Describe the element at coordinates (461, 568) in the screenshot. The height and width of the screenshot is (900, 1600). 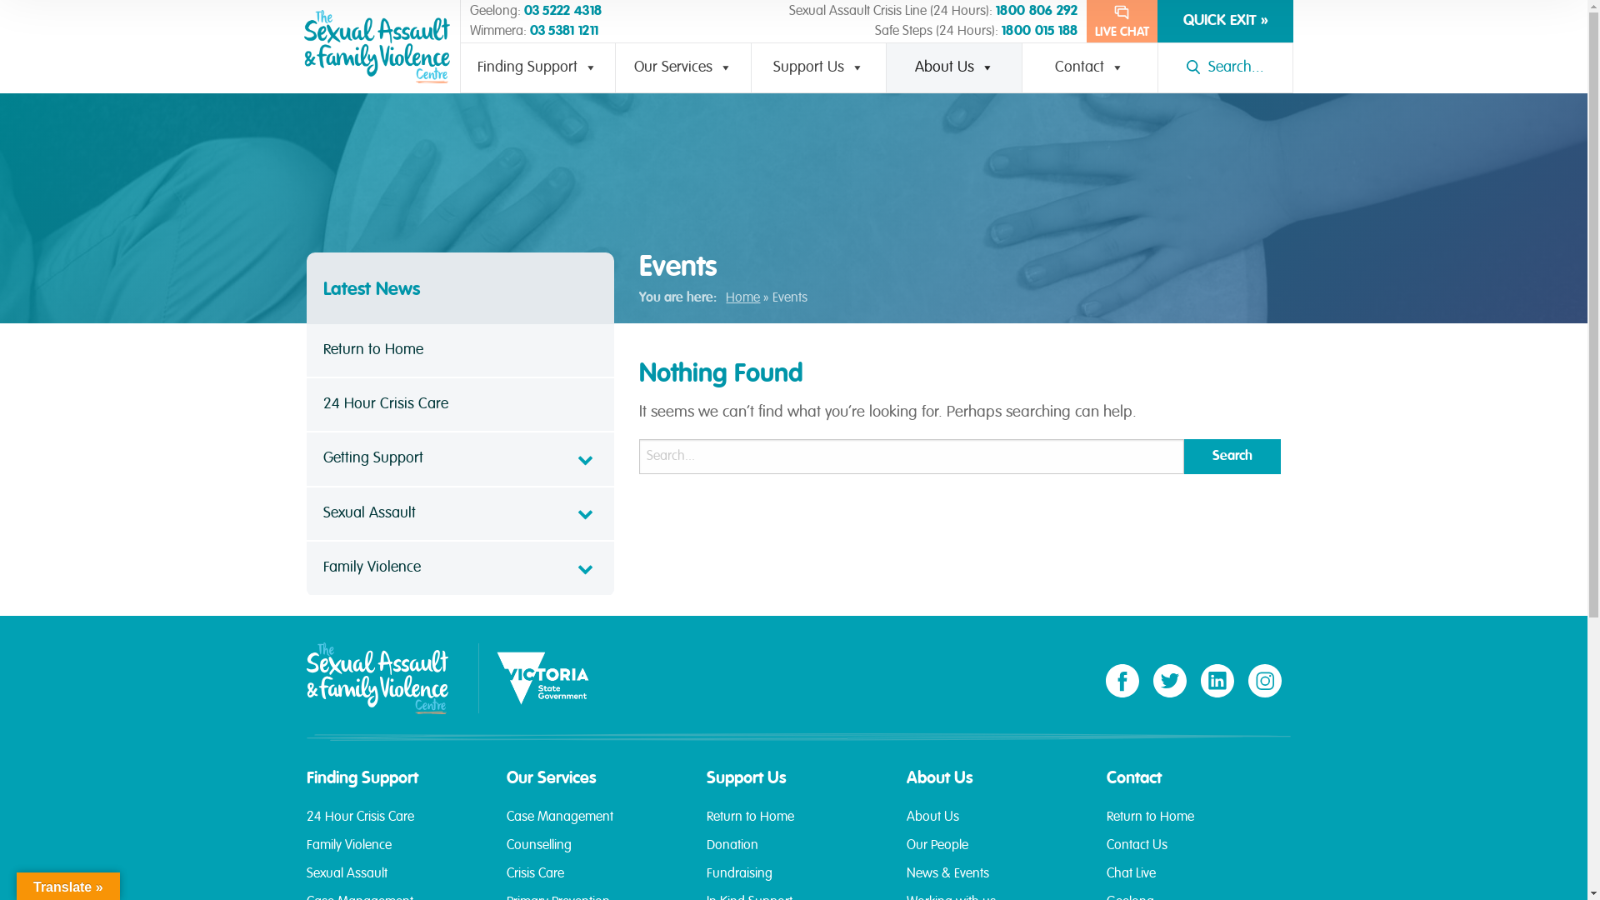
I see `Family Violence` at that location.